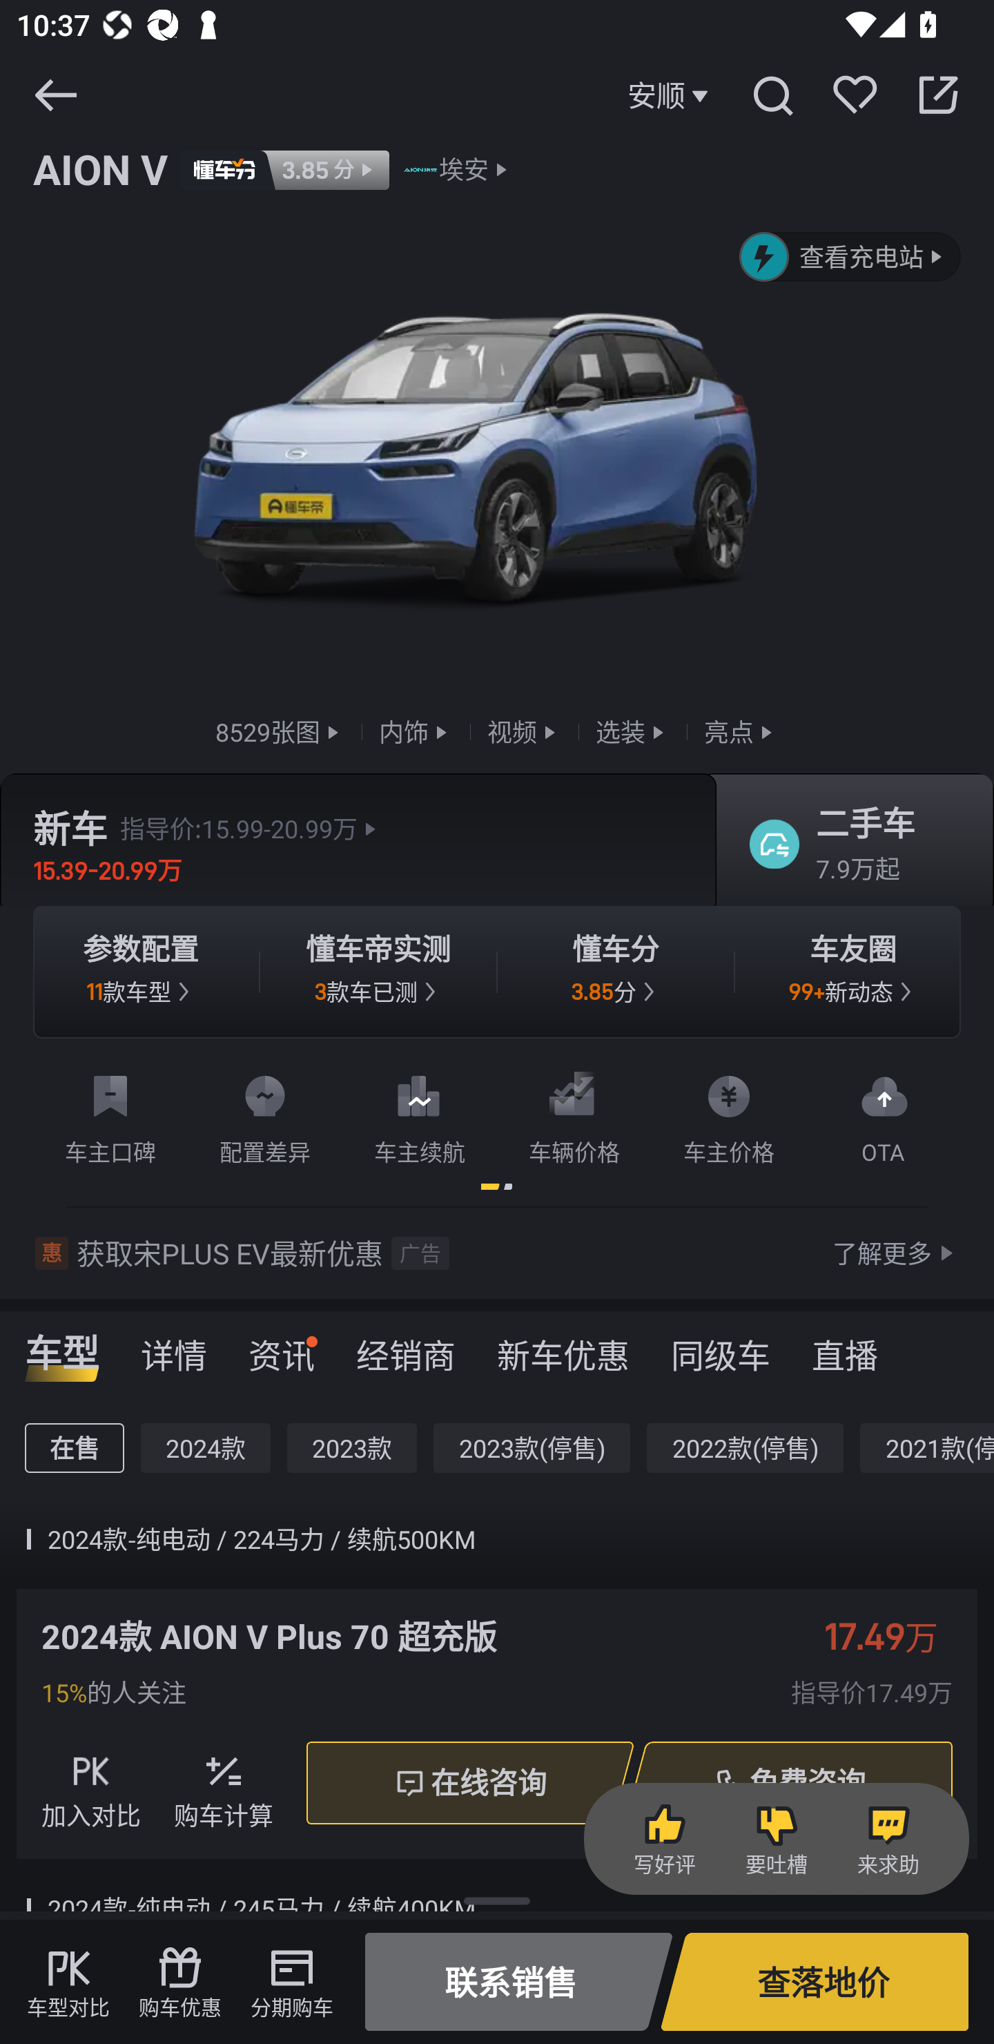 This screenshot has height=2044, width=994. What do you see at coordinates (853, 972) in the screenshot?
I see `车友圈 99+ 新动态 ` at bounding box center [853, 972].